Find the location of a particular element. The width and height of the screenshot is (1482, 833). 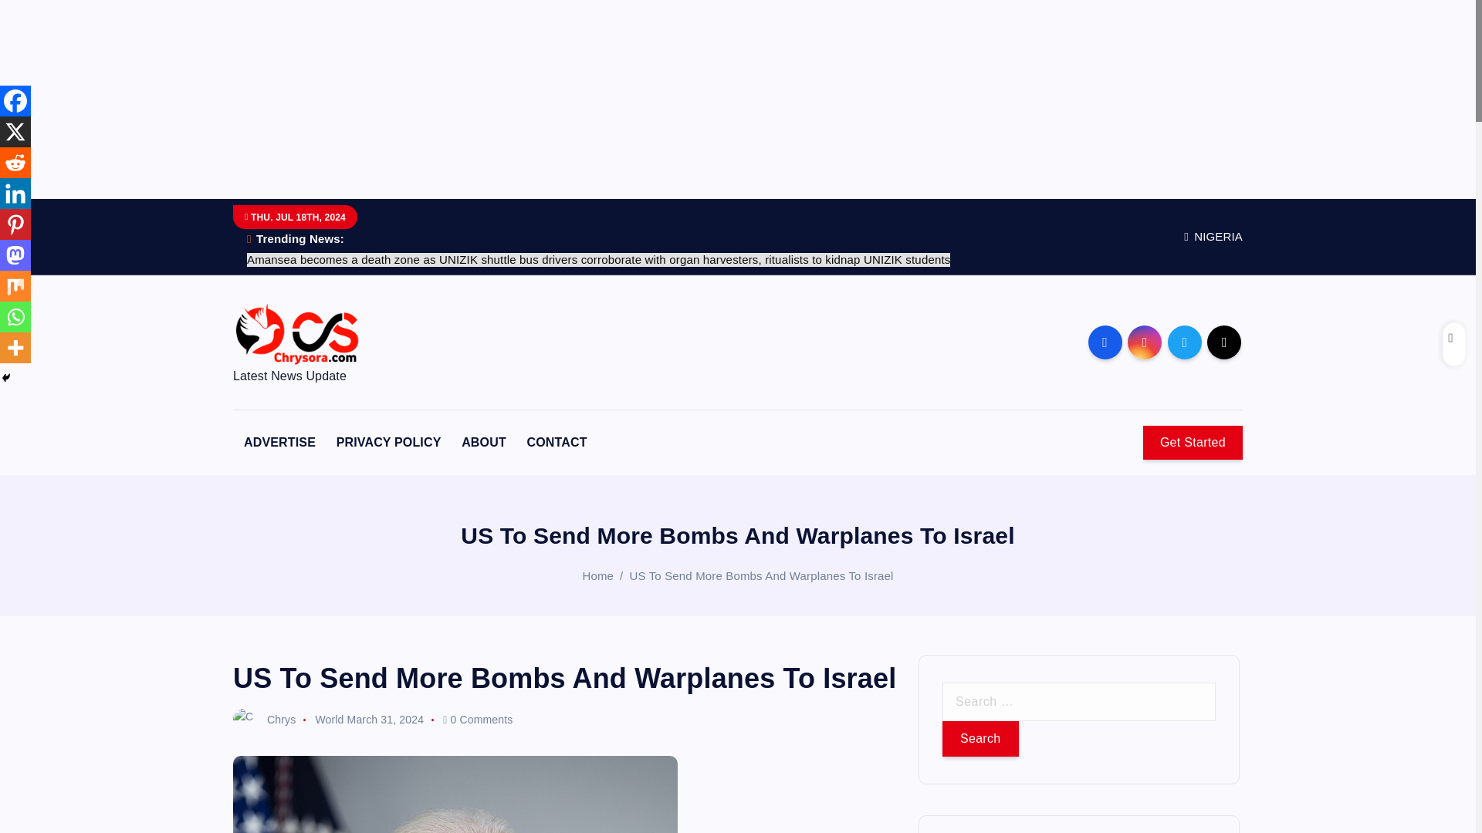

Search is located at coordinates (980, 739).